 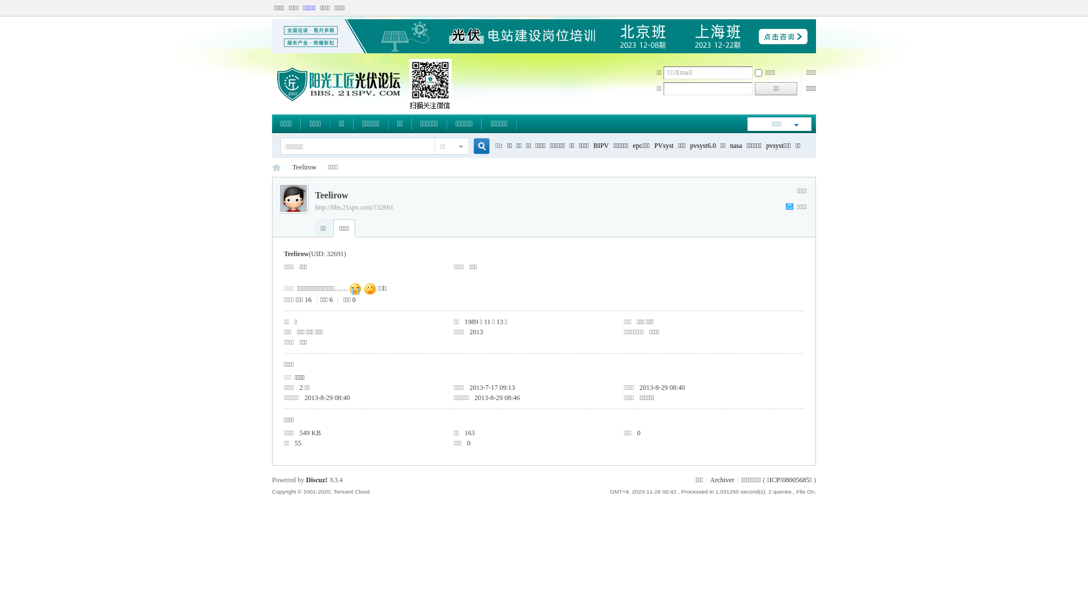 I want to click on Teelirow, so click(x=304, y=168).